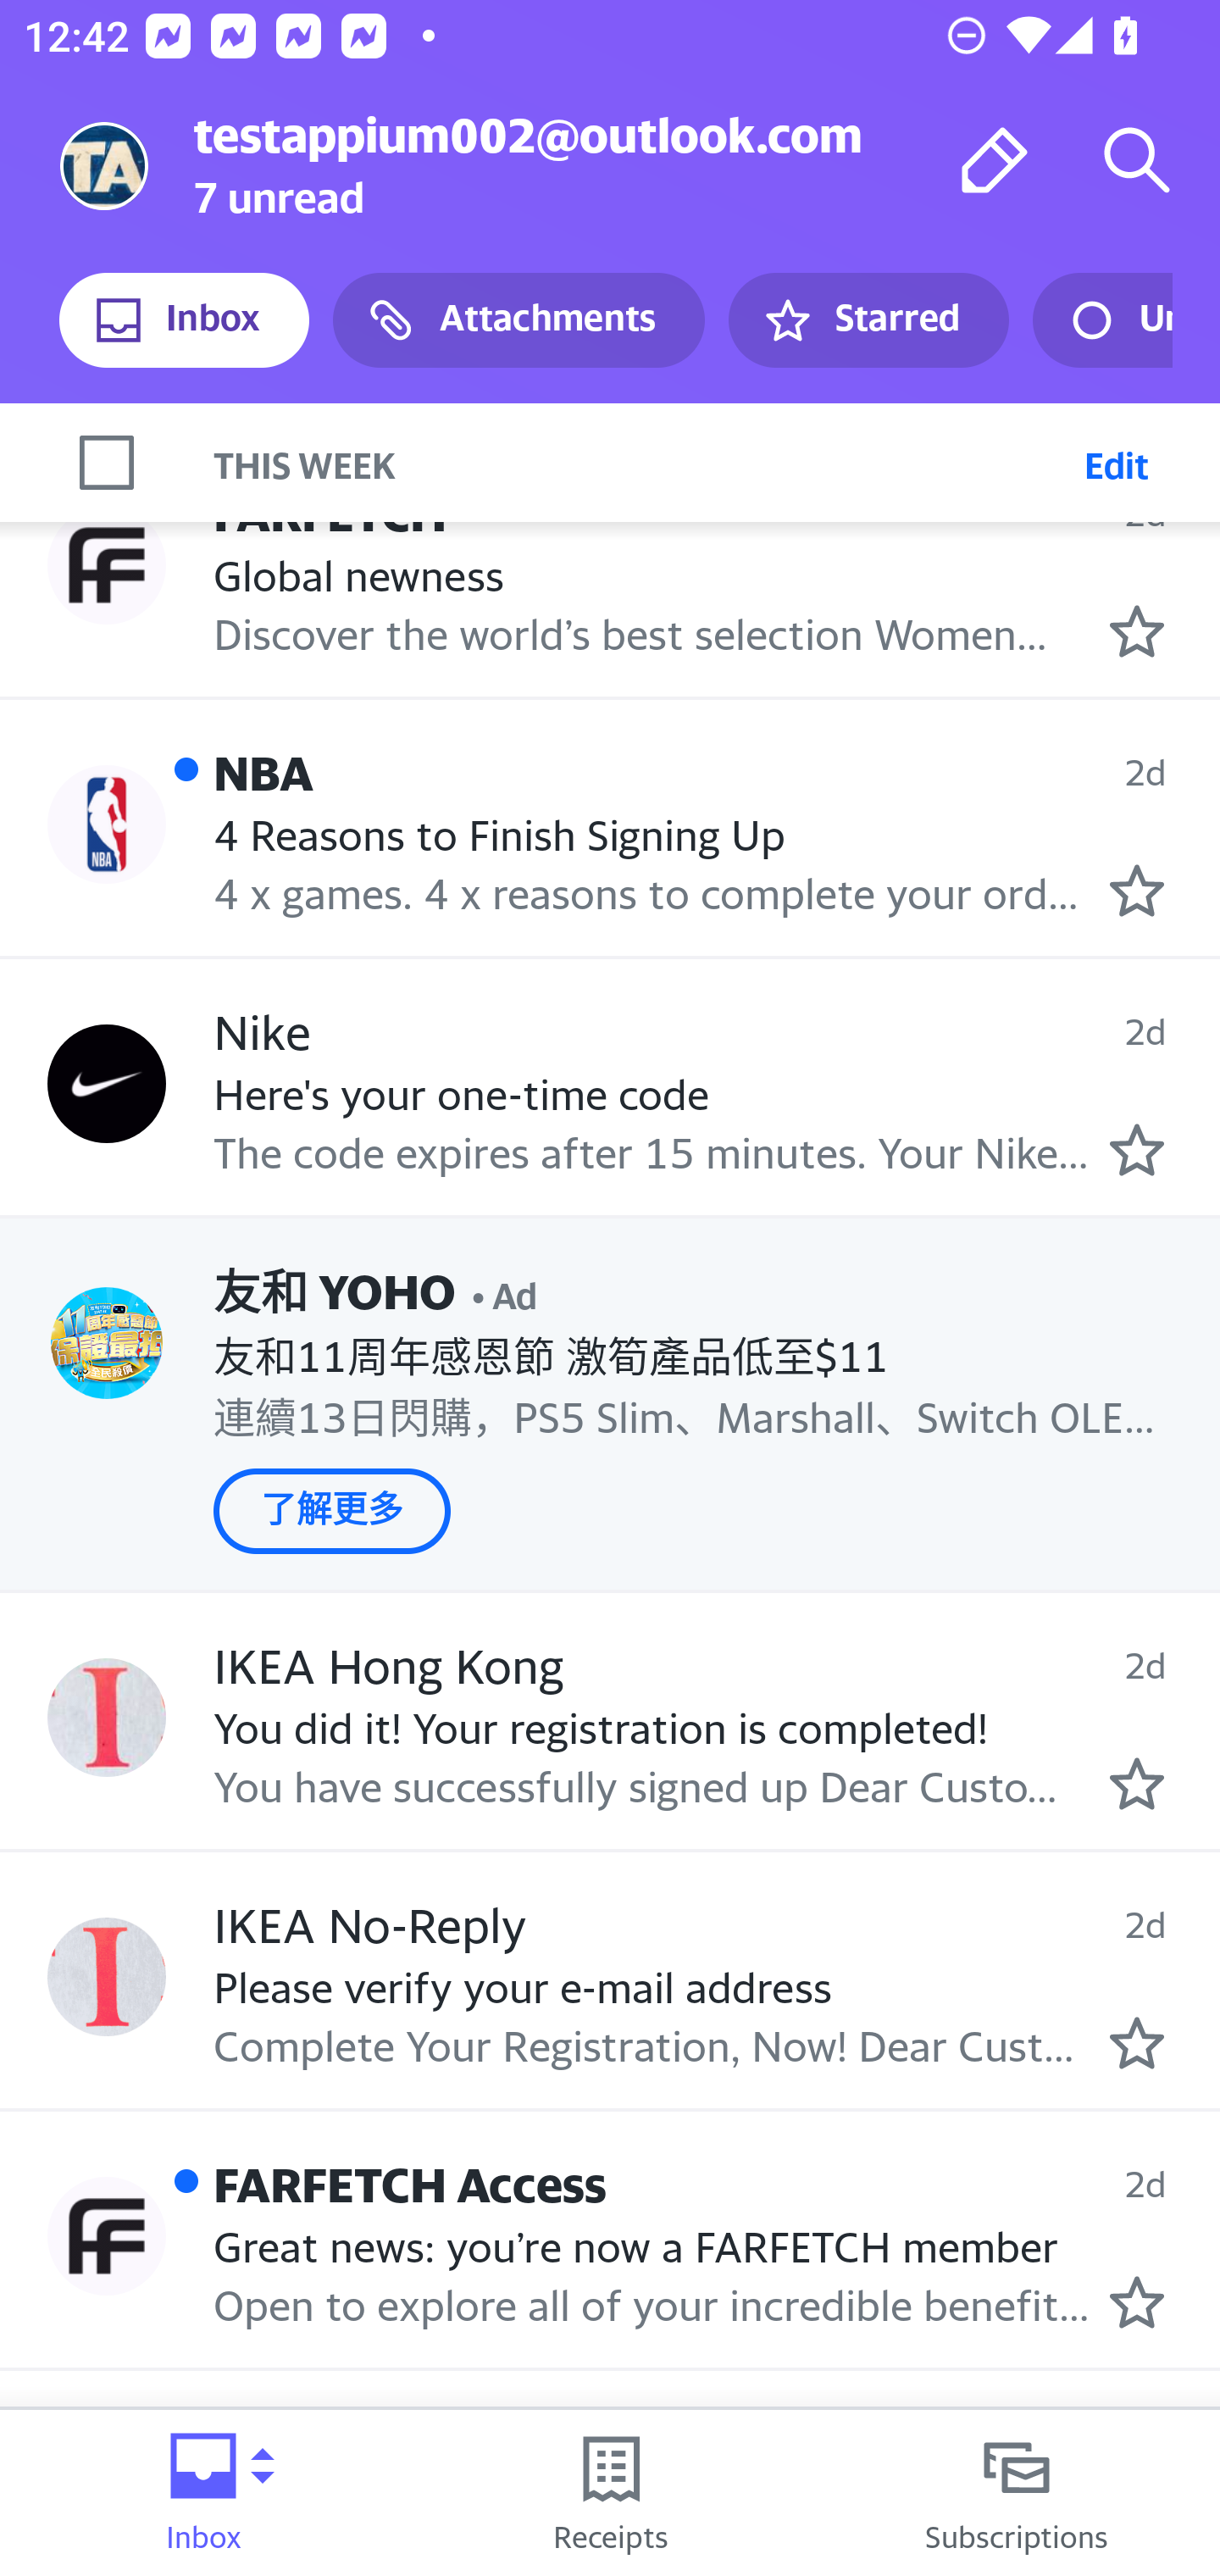 The image size is (1220, 2576). What do you see at coordinates (1137, 1784) in the screenshot?
I see `Mark as starred.` at bounding box center [1137, 1784].